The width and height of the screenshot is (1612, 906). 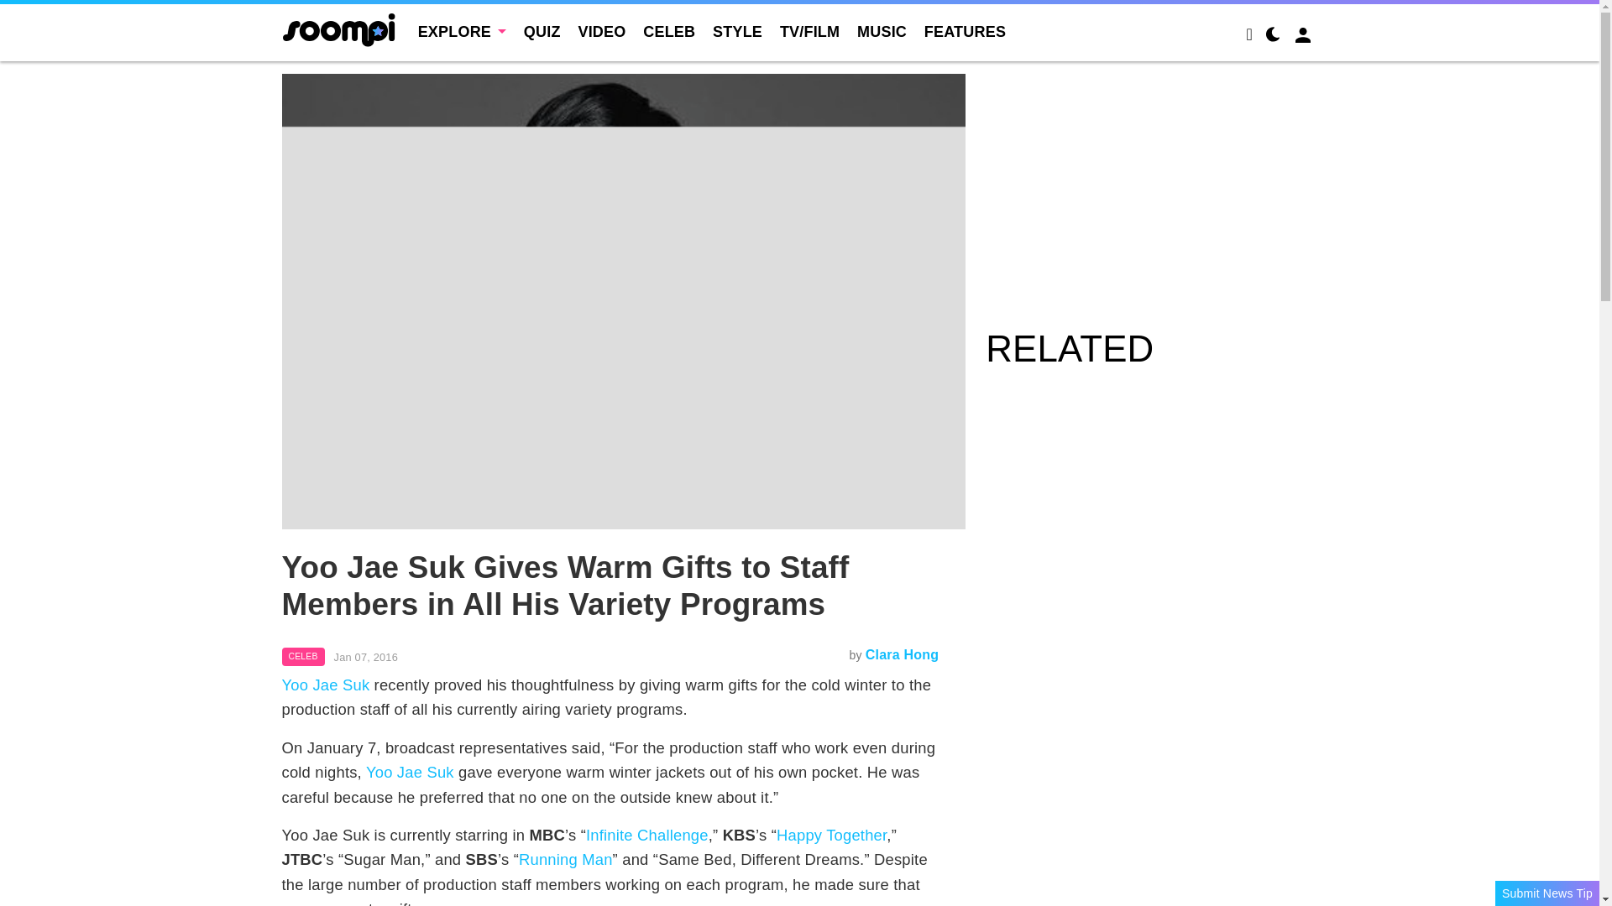 I want to click on Celeb, so click(x=304, y=656).